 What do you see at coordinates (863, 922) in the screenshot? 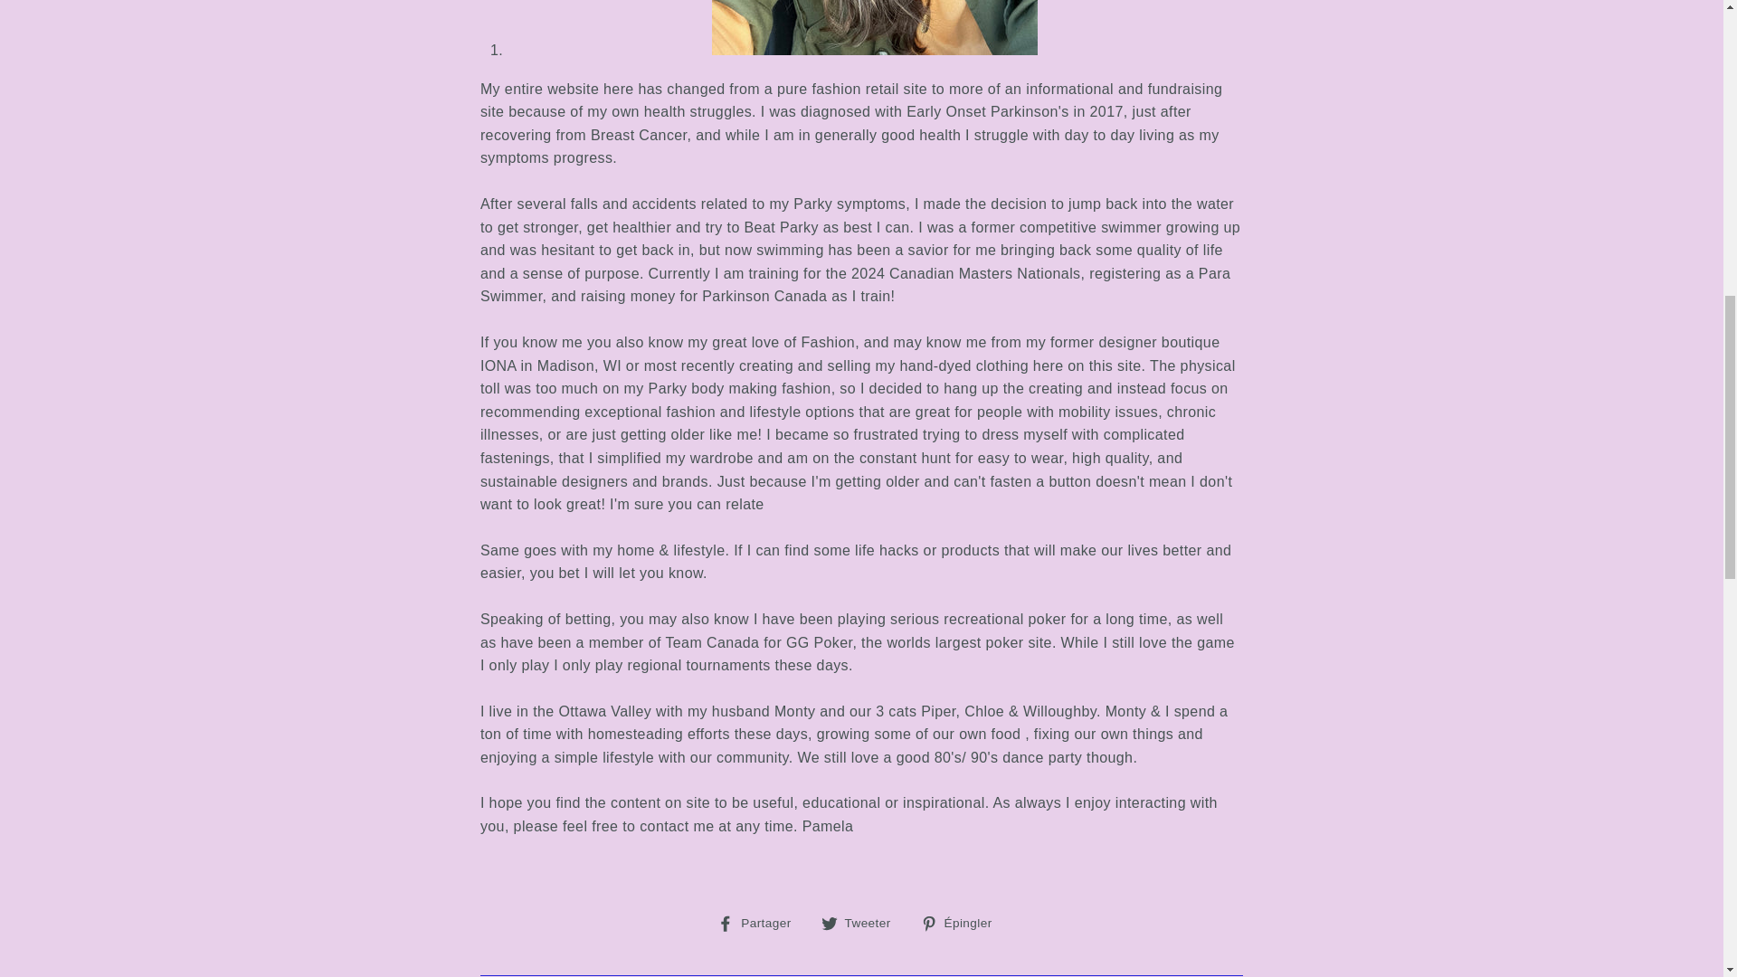
I see `Tweeter sur Twitter` at bounding box center [863, 922].